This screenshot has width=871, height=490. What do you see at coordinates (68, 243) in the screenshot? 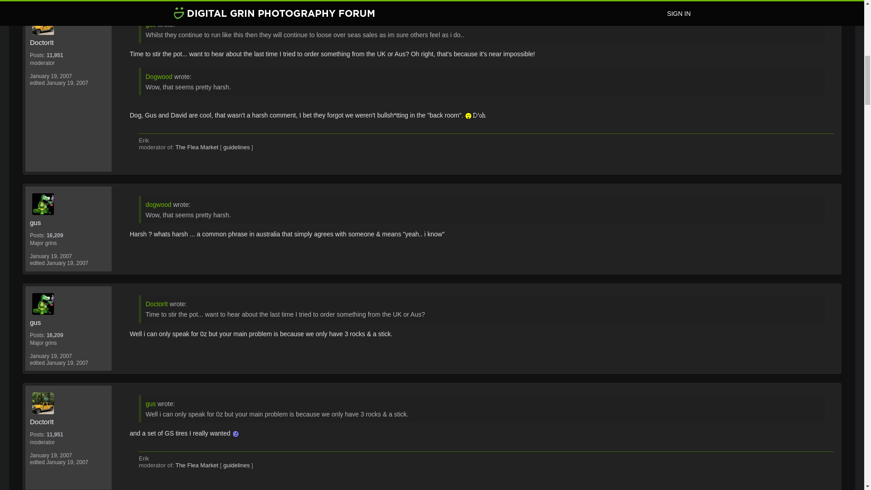
I see `Major grins` at bounding box center [68, 243].